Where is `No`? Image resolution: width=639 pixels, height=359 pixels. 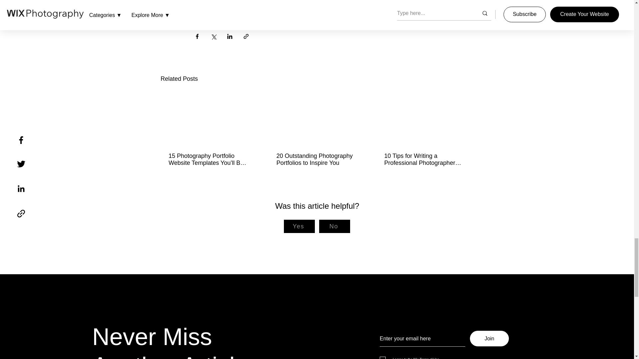
No is located at coordinates (334, 226).